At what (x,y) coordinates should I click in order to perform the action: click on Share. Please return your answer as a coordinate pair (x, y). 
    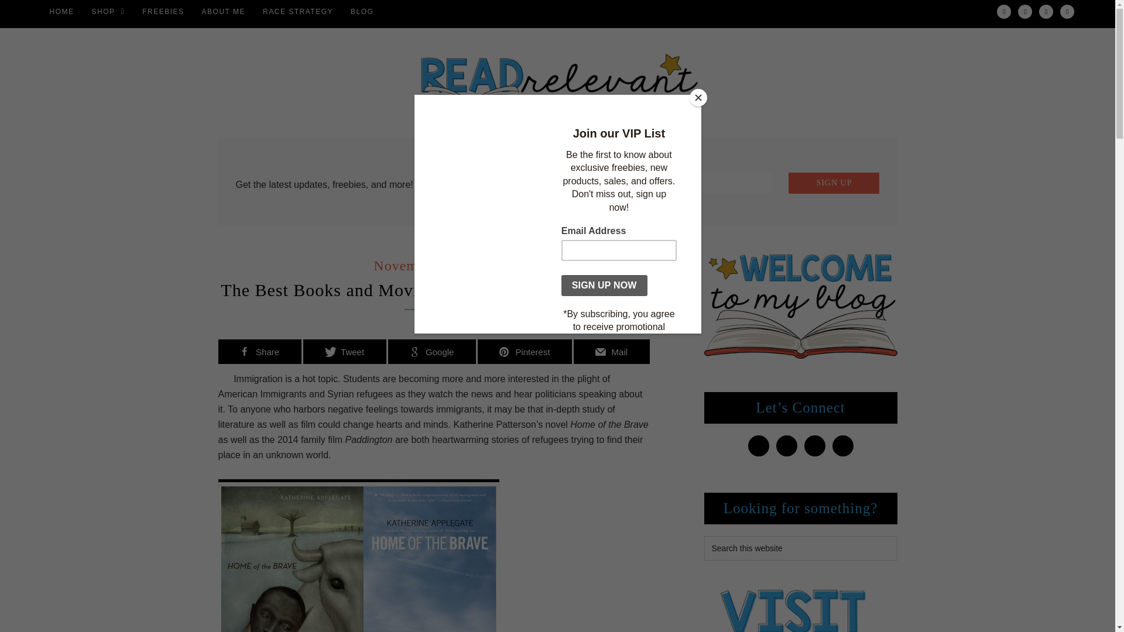
    Looking at the image, I should click on (259, 351).